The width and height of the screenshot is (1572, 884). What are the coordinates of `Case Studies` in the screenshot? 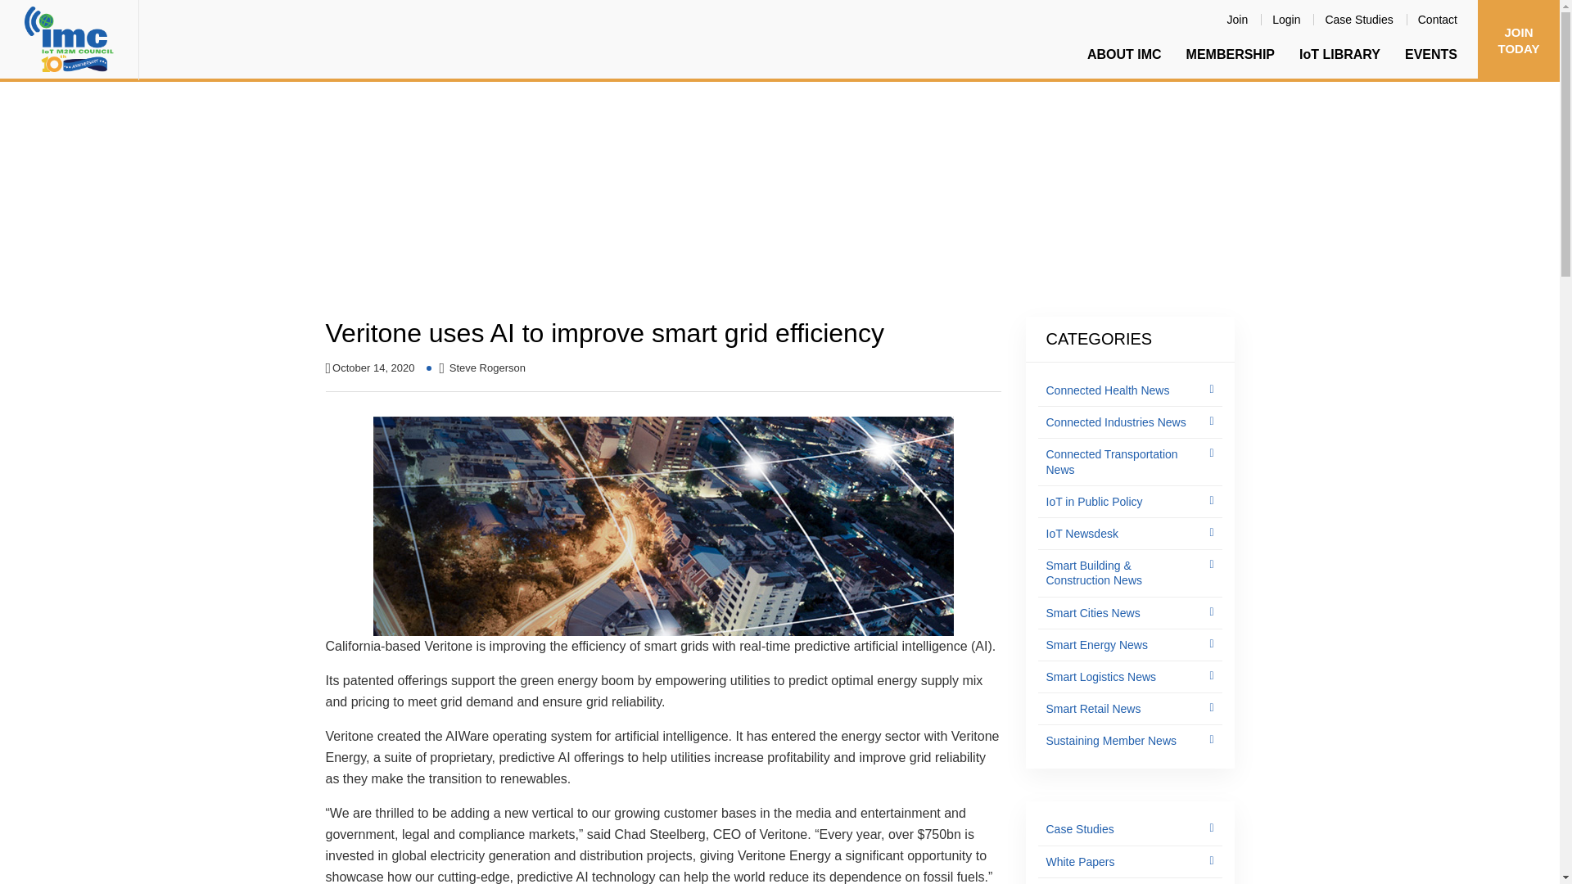 It's located at (1359, 19).